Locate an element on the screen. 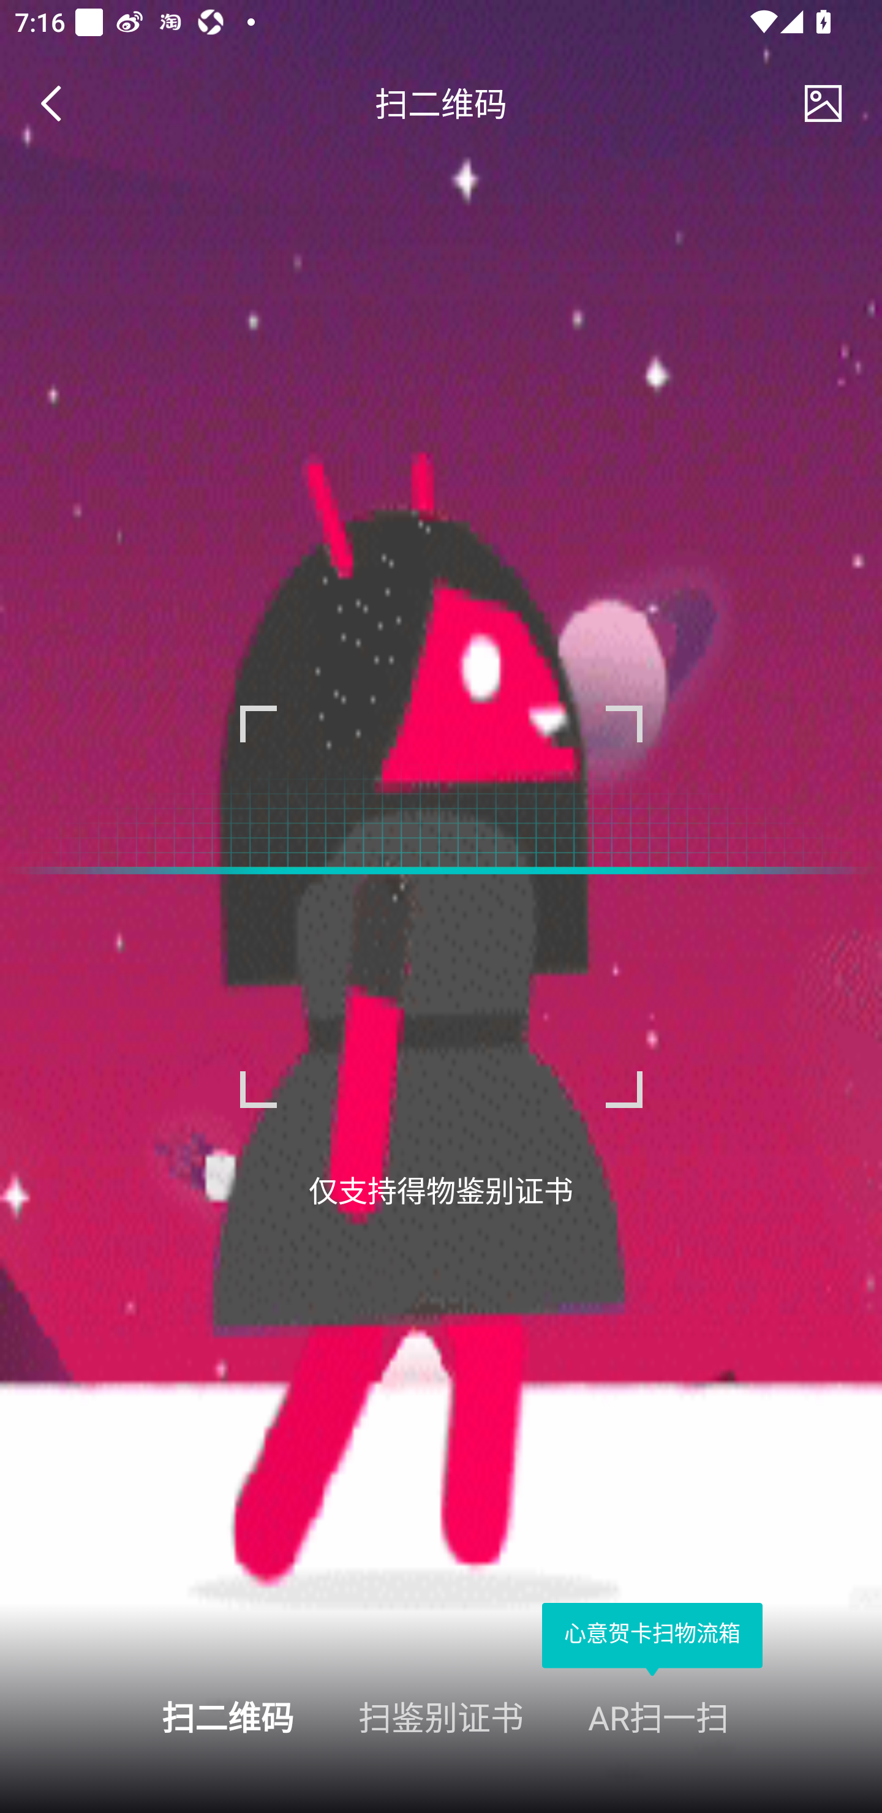 The width and height of the screenshot is (882, 1813).  is located at coordinates (59, 104).